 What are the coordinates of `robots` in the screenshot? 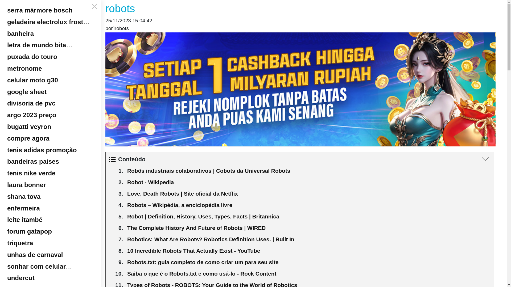 It's located at (300, 9).